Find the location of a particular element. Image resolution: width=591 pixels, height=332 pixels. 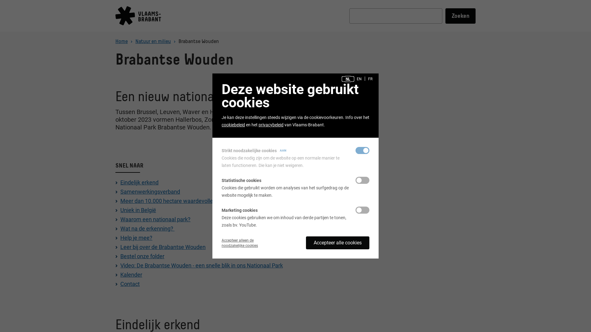

Accepteer alle cookies is located at coordinates (338, 243).